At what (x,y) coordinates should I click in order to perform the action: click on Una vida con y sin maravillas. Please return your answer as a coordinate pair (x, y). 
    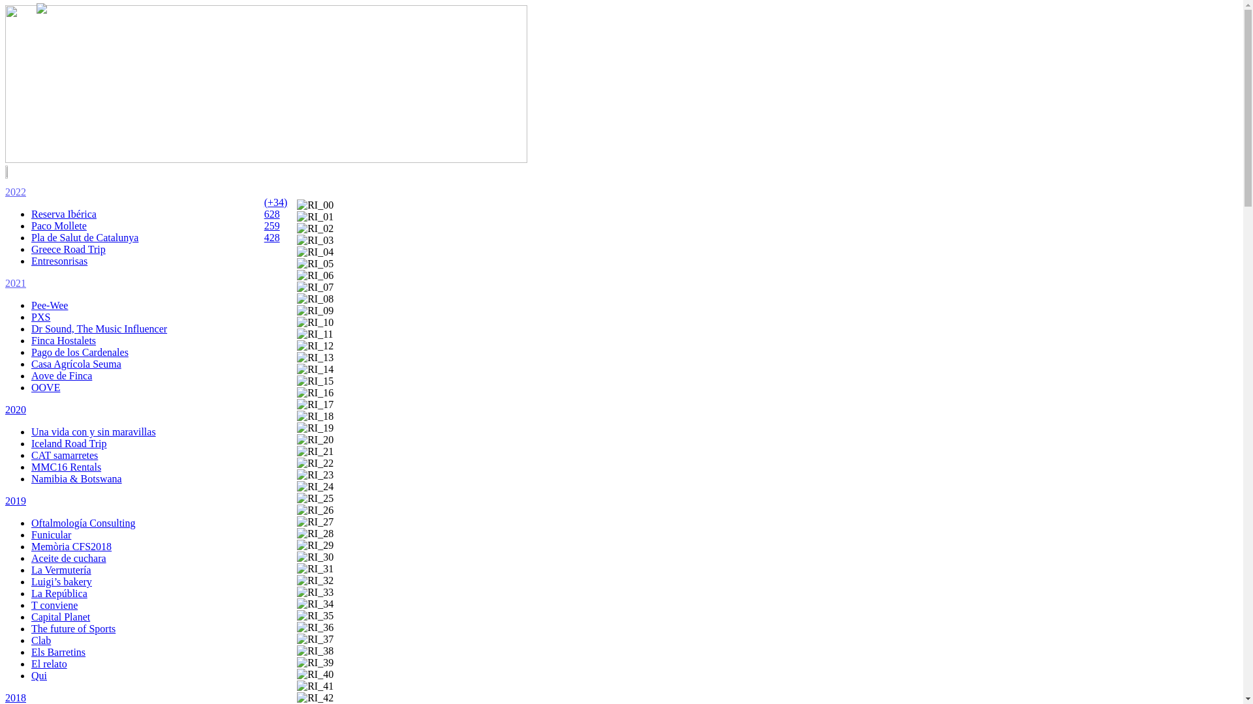
    Looking at the image, I should click on (94, 432).